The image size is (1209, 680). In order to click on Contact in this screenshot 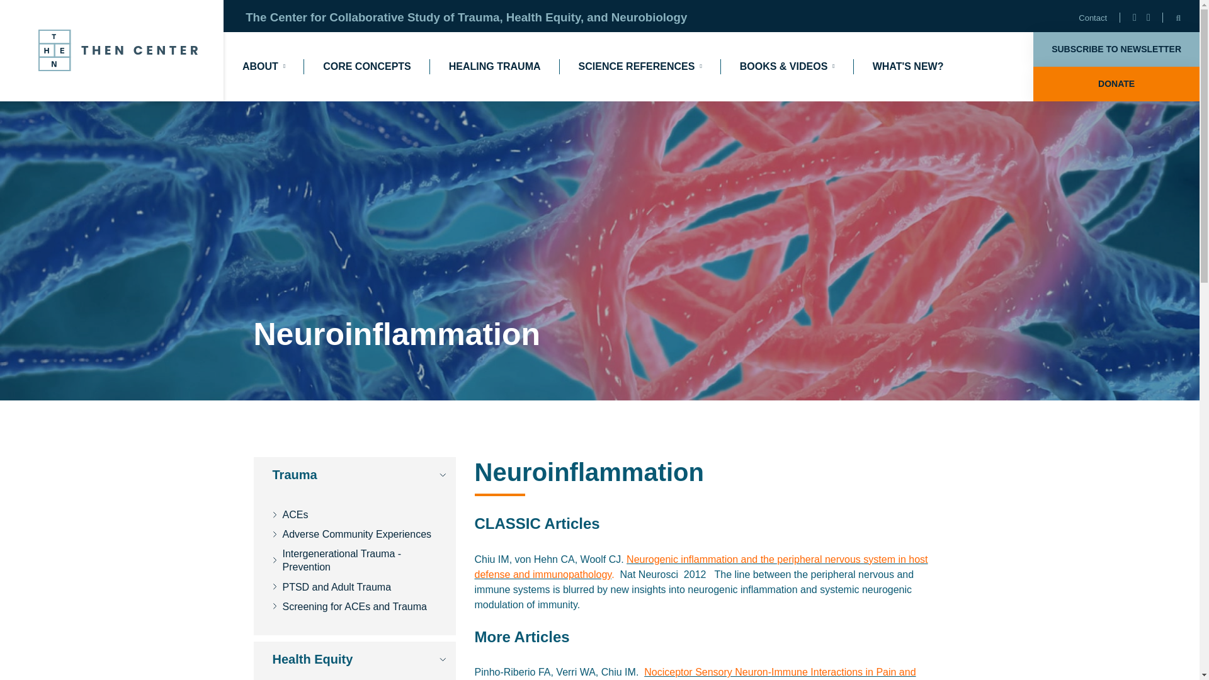, I will do `click(1093, 18)`.